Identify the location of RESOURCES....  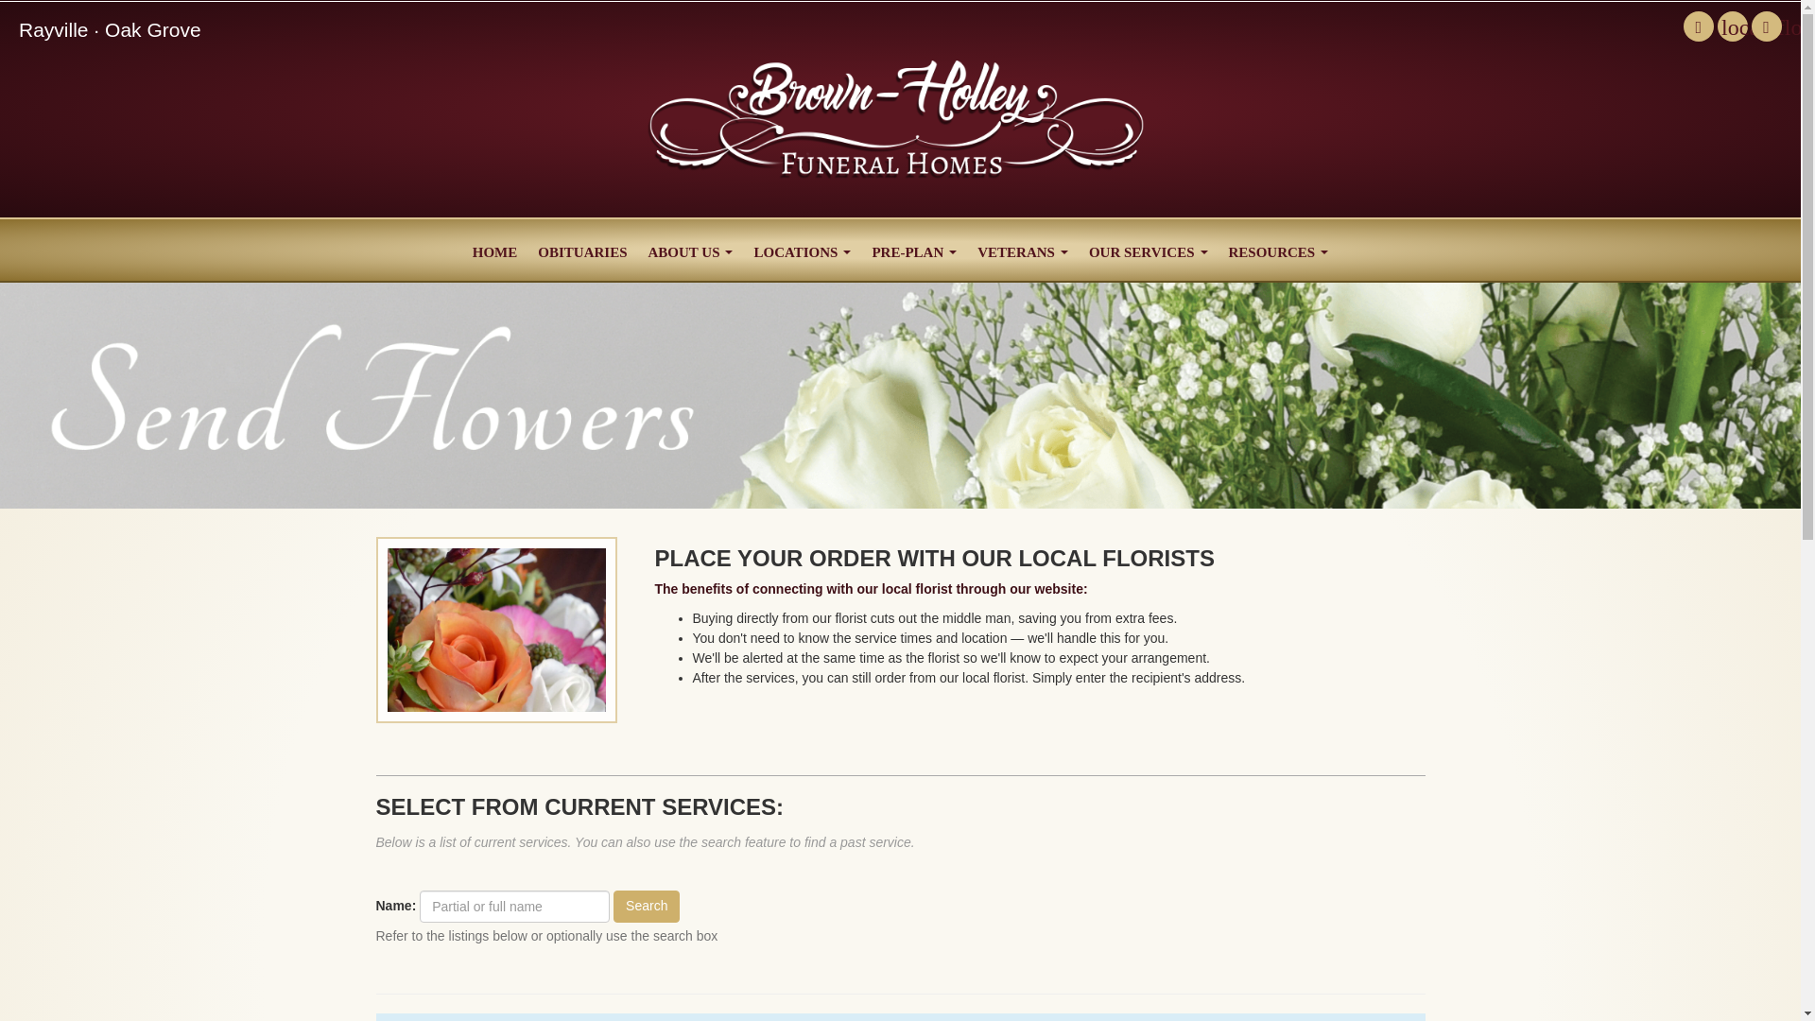
(1278, 250).